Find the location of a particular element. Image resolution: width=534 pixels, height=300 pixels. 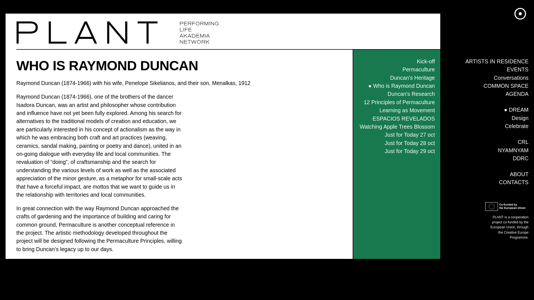

COMMON SPACE is located at coordinates (506, 86).